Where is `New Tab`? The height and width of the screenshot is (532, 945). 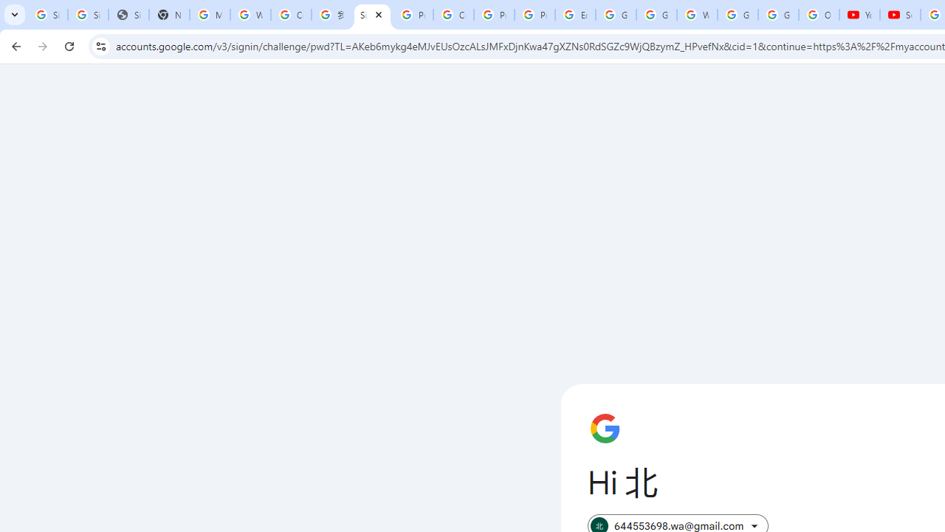
New Tab is located at coordinates (170, 15).